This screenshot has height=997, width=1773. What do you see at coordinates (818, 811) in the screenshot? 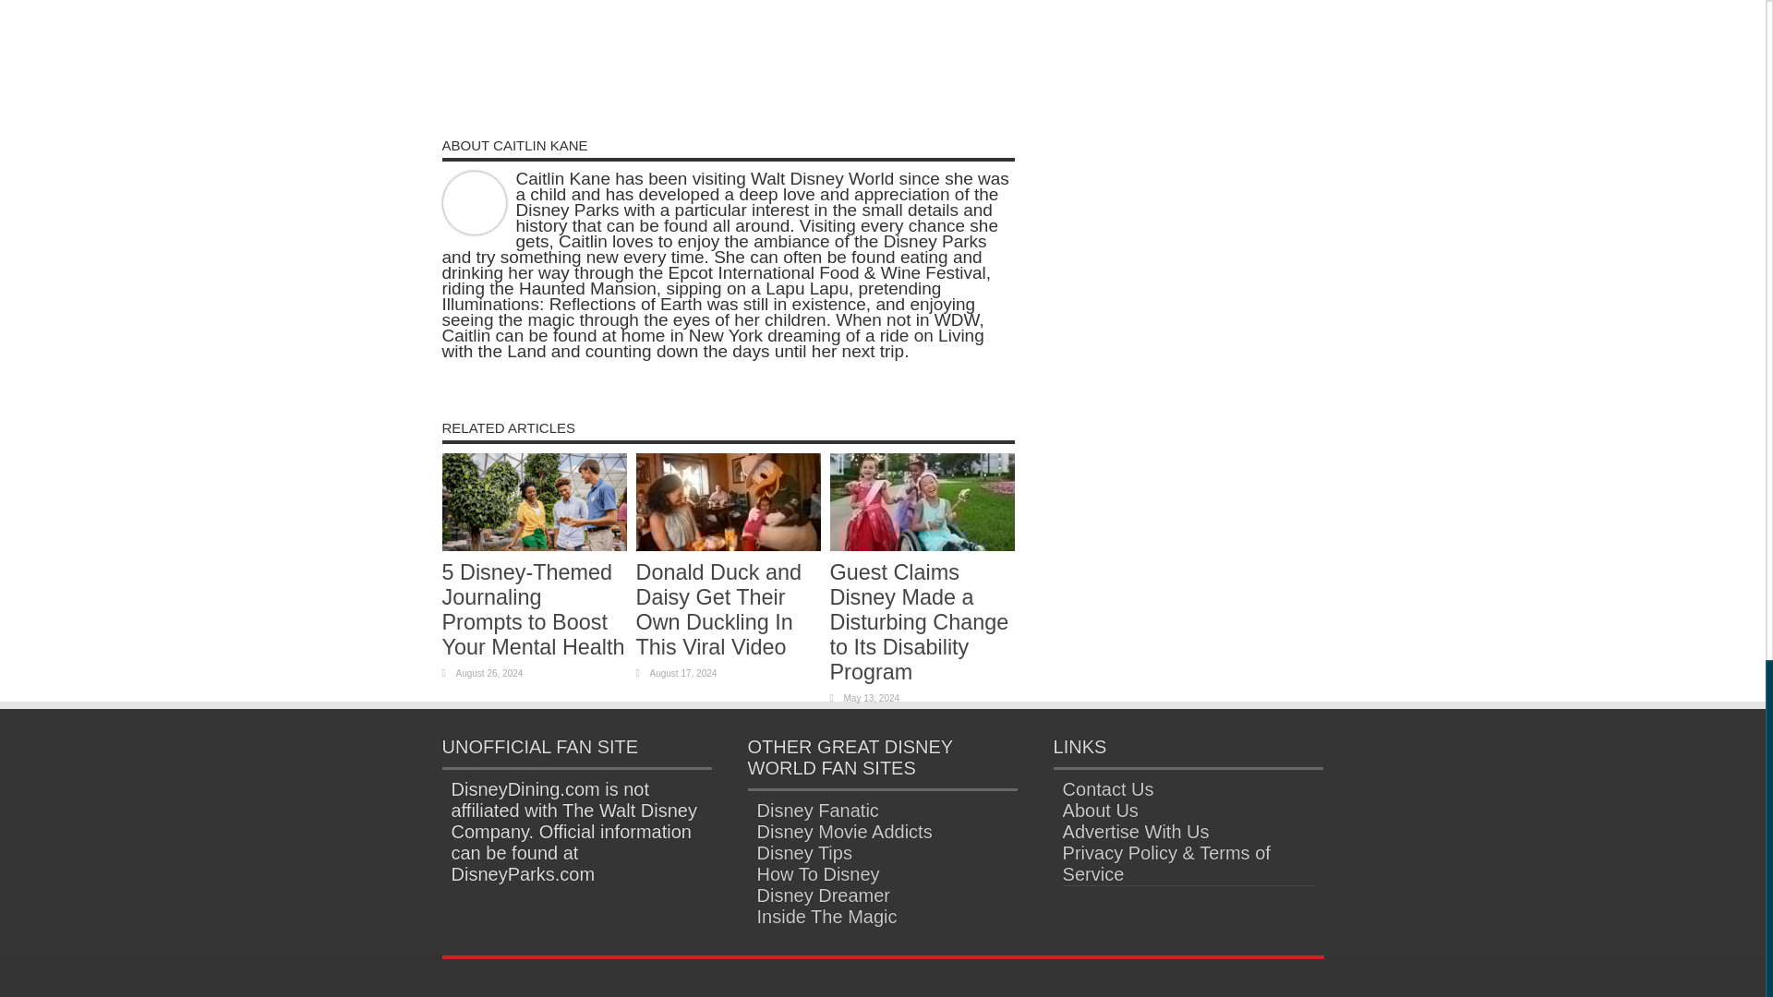
I see `Disney Fanatic` at bounding box center [818, 811].